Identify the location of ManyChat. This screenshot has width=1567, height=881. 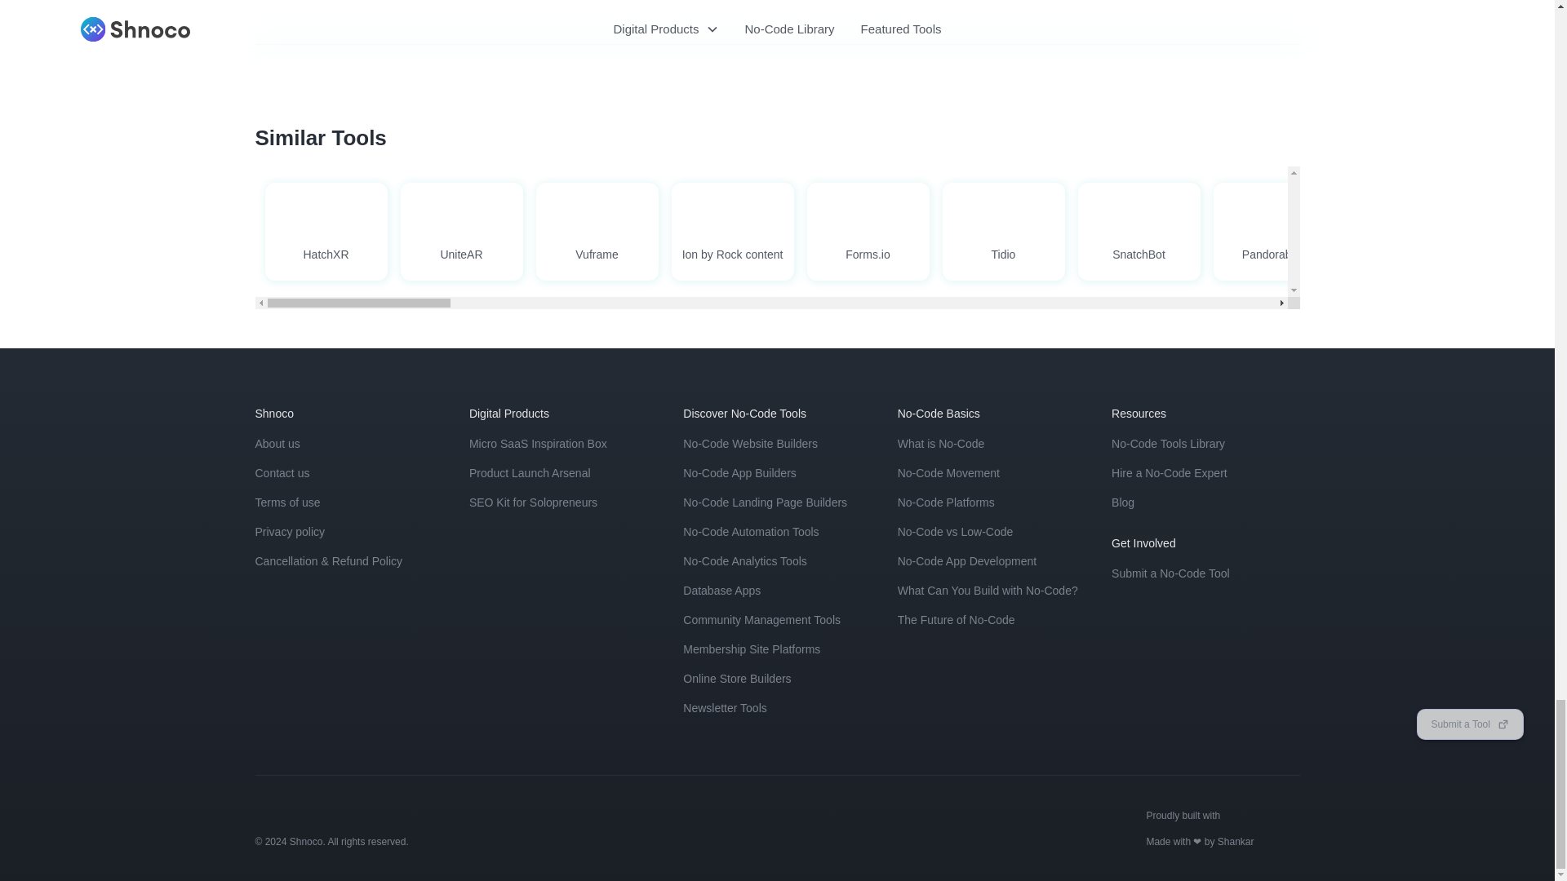
(1409, 232).